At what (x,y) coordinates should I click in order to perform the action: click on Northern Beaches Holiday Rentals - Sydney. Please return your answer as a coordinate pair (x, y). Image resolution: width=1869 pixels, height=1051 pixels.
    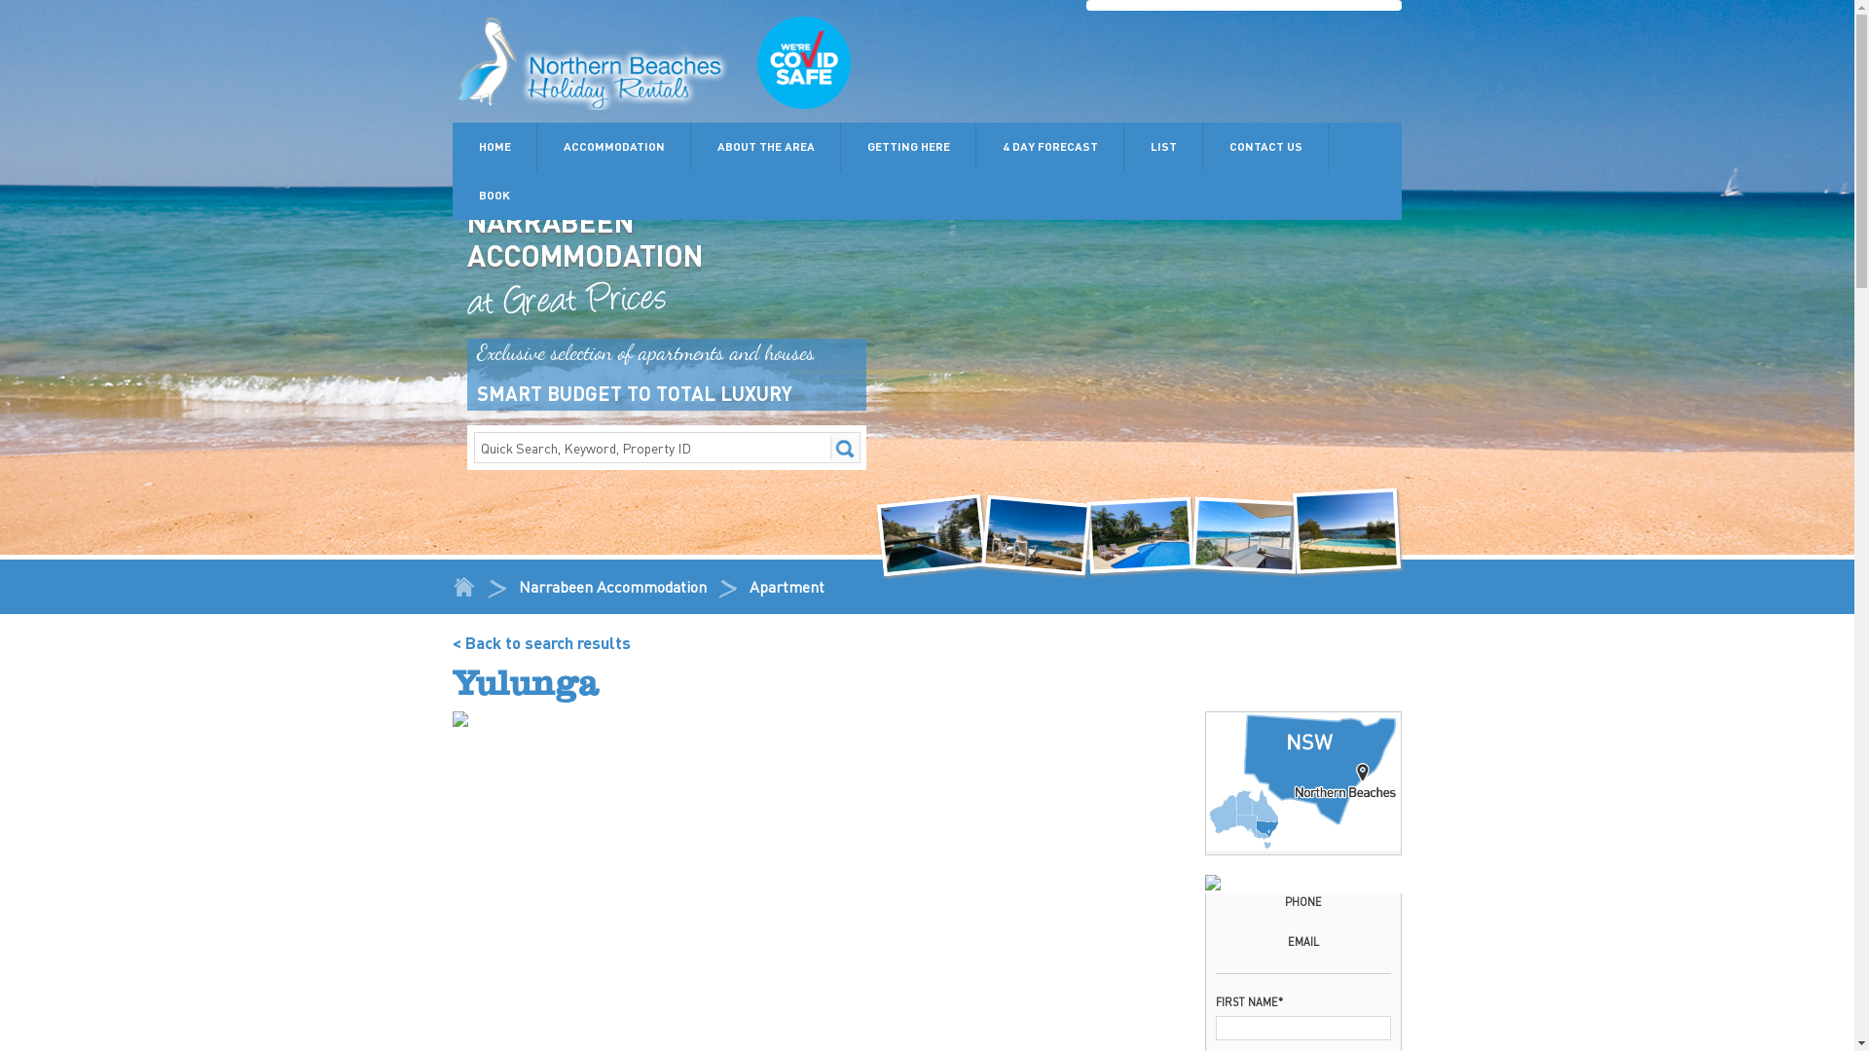
    Looking at the image, I should click on (657, 64).